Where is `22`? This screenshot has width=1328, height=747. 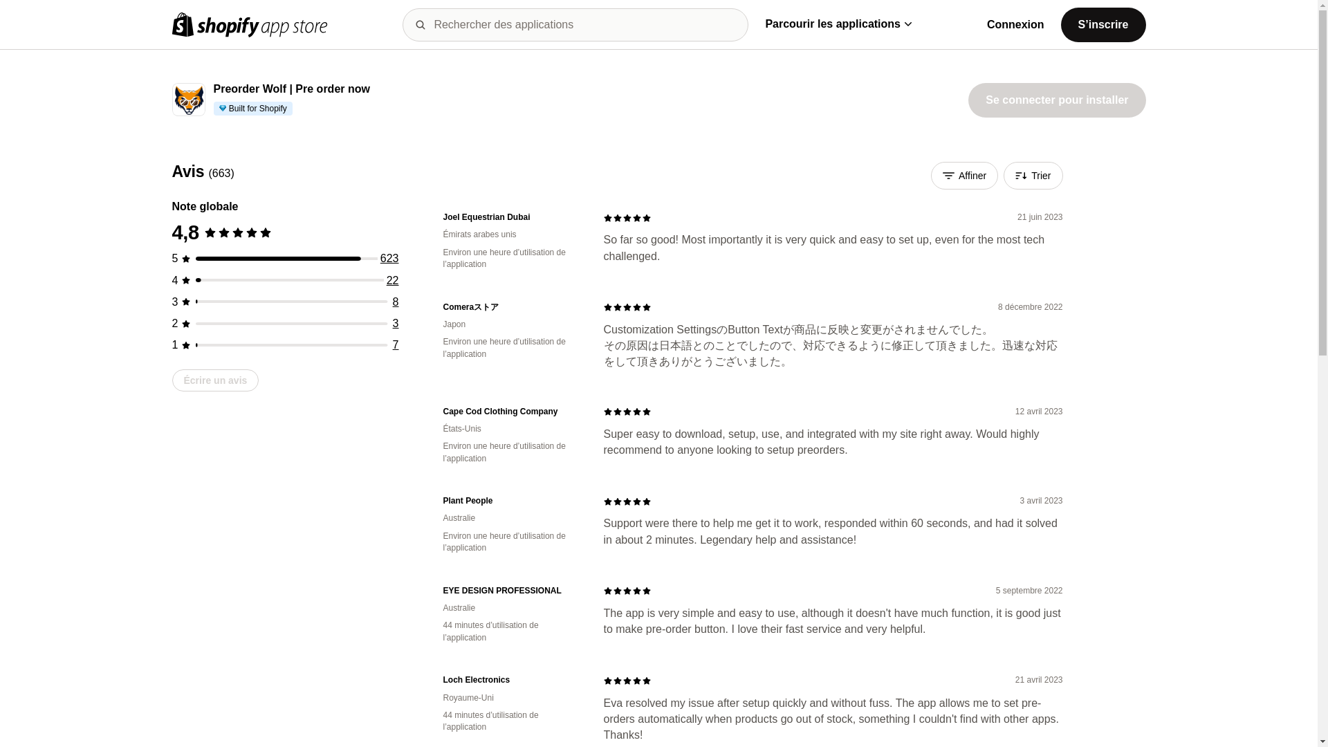
22 is located at coordinates (393, 280).